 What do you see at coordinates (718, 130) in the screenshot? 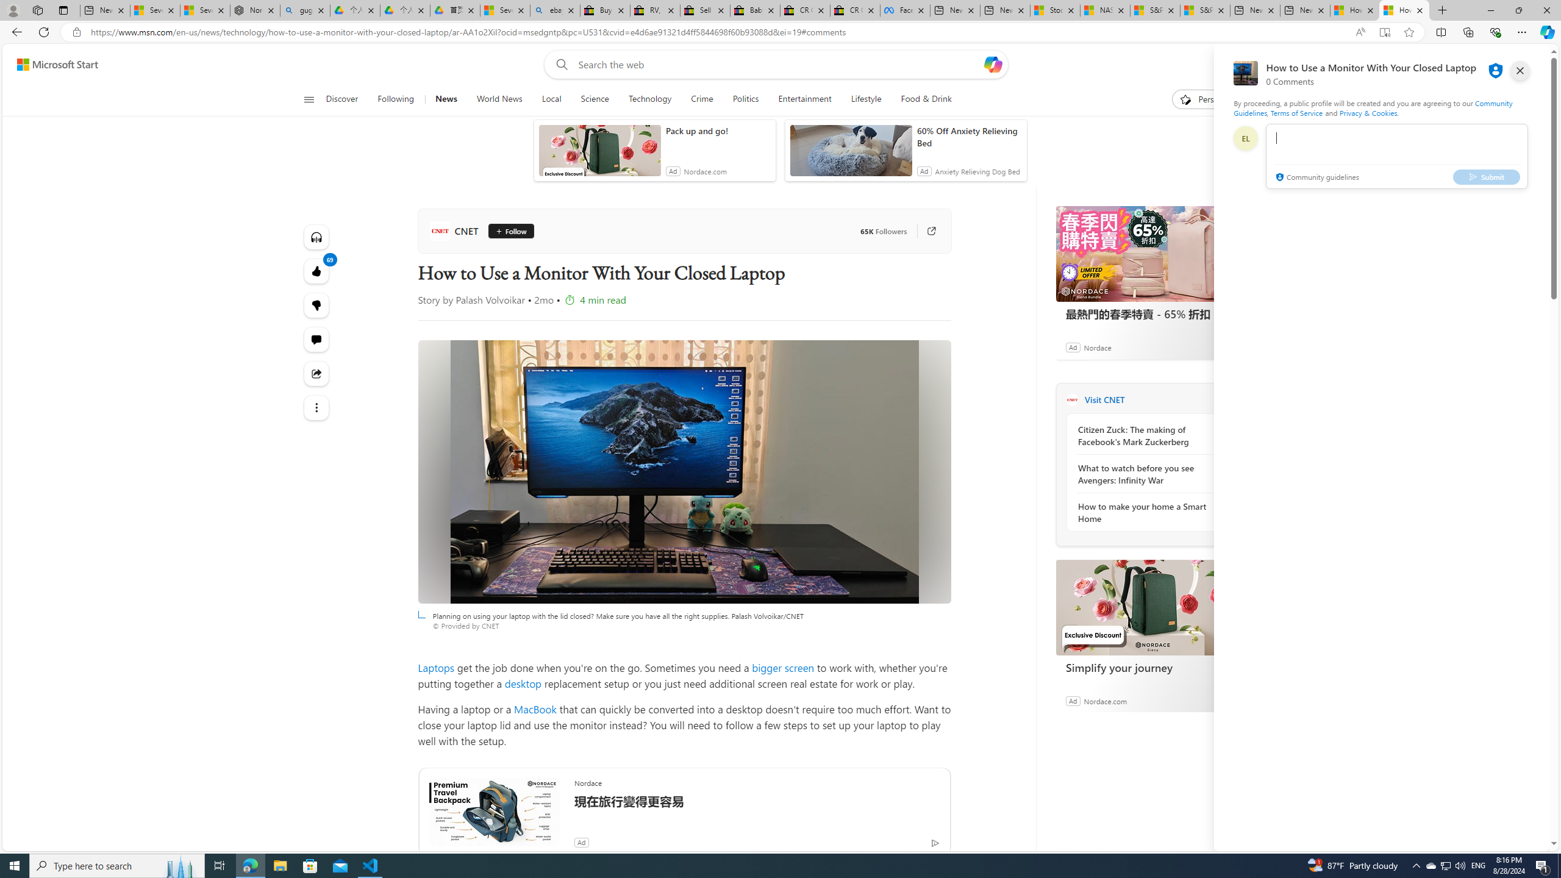
I see `Pack up and go!` at bounding box center [718, 130].